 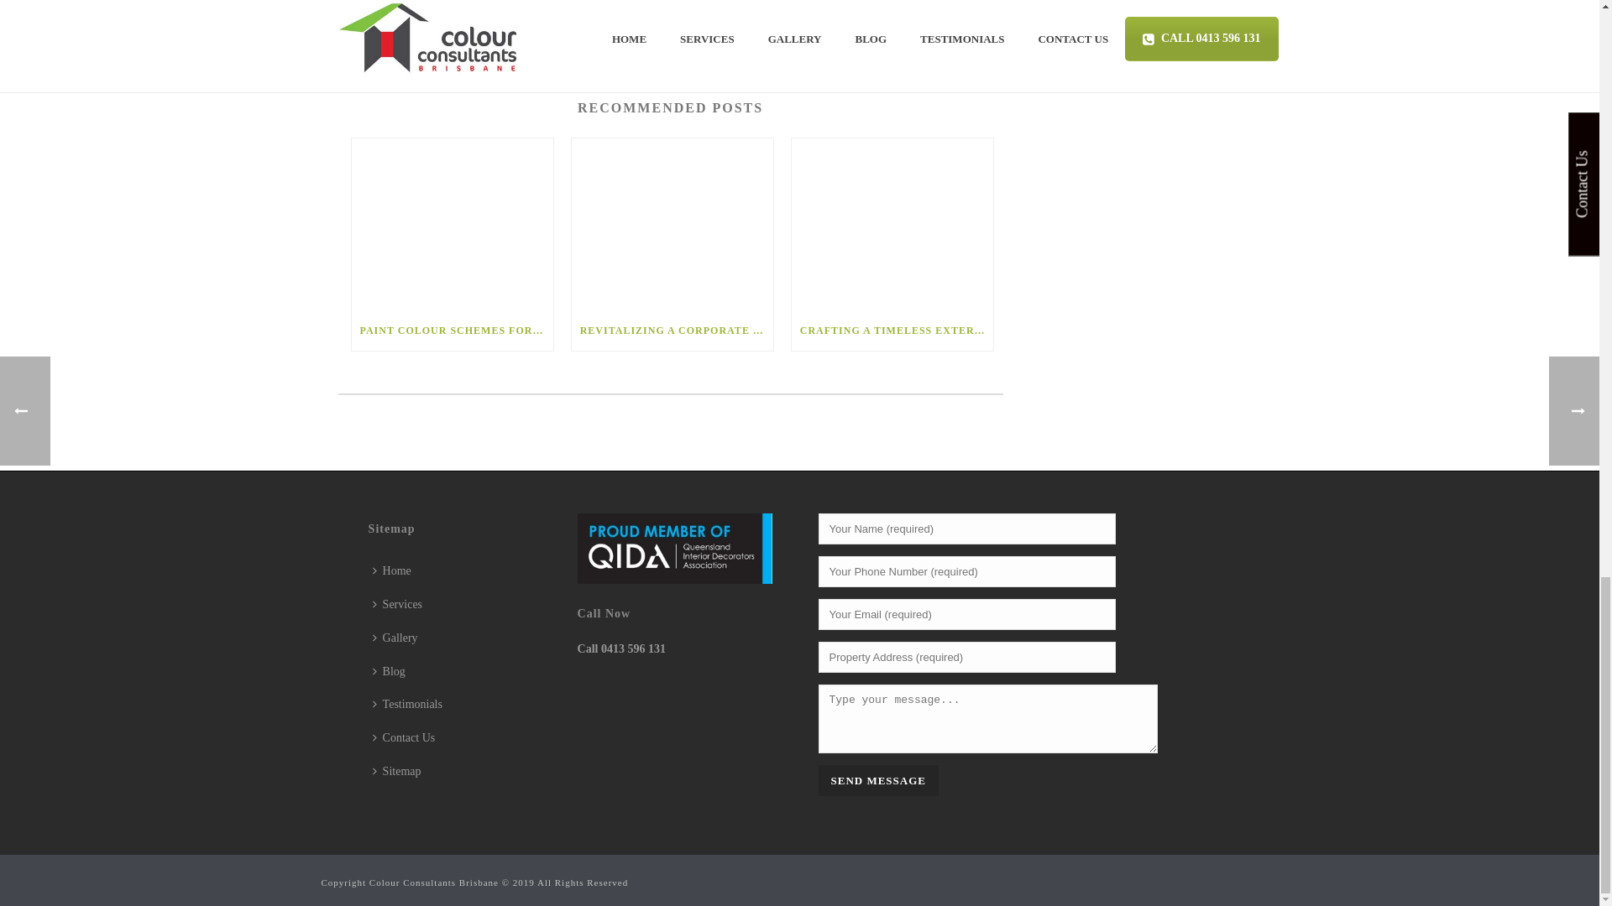 I want to click on Send Message, so click(x=877, y=780).